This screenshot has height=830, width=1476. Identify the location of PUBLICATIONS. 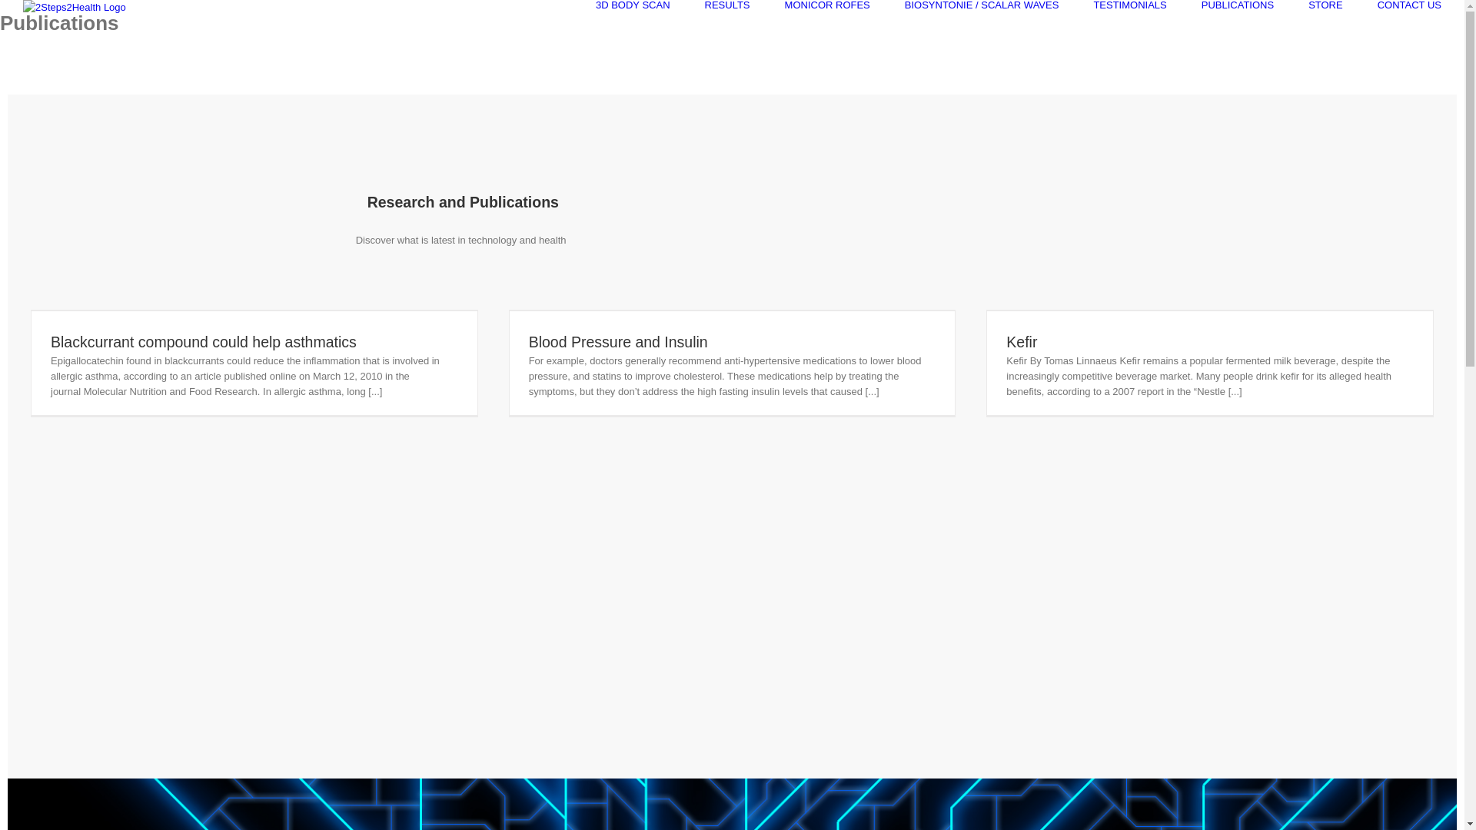
(1238, 5).